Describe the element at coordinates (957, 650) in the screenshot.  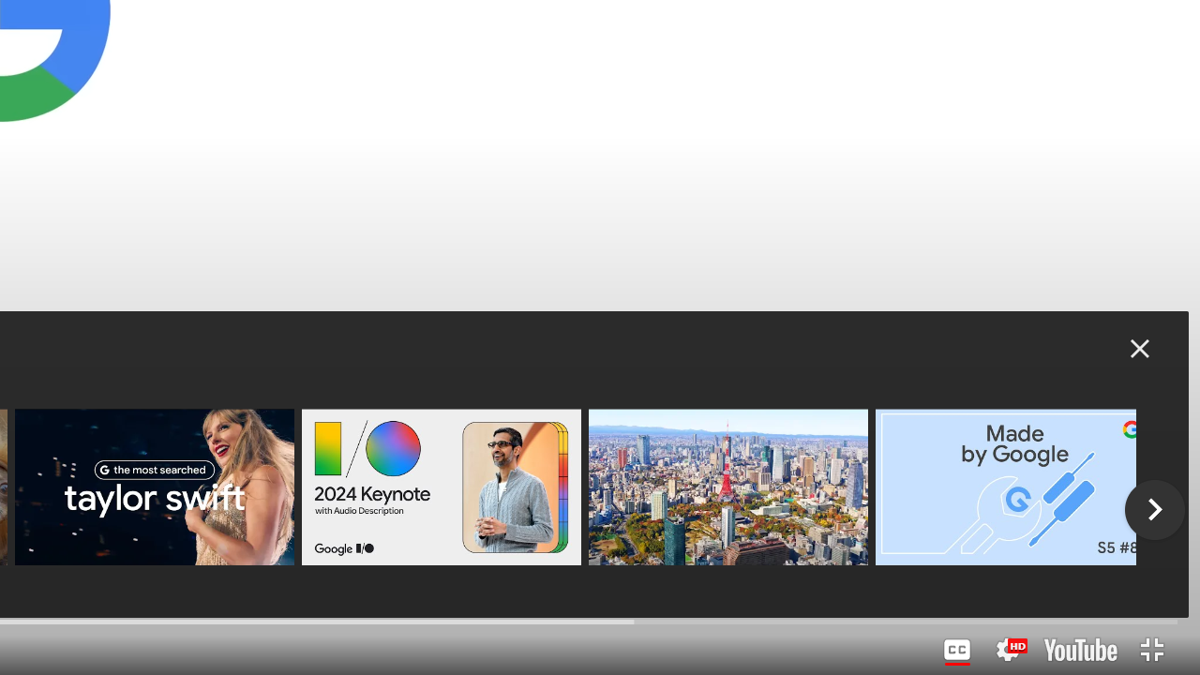
I see `Subtitles/closed captions unavailable` at that location.